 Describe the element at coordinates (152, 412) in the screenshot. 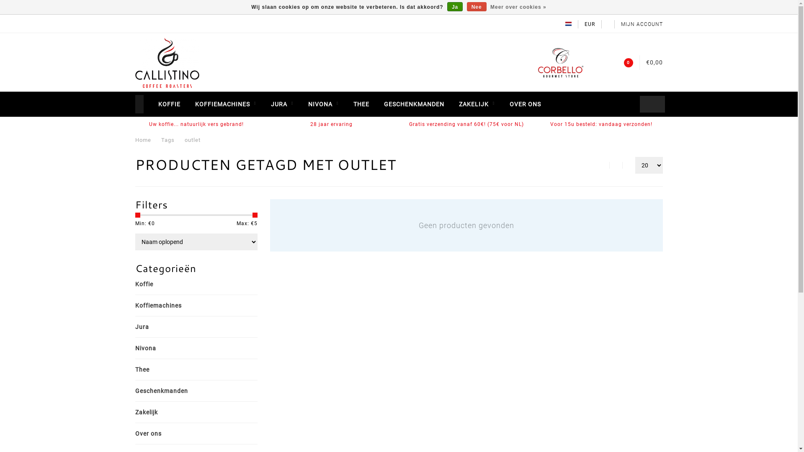

I see `Zakelijk` at that location.